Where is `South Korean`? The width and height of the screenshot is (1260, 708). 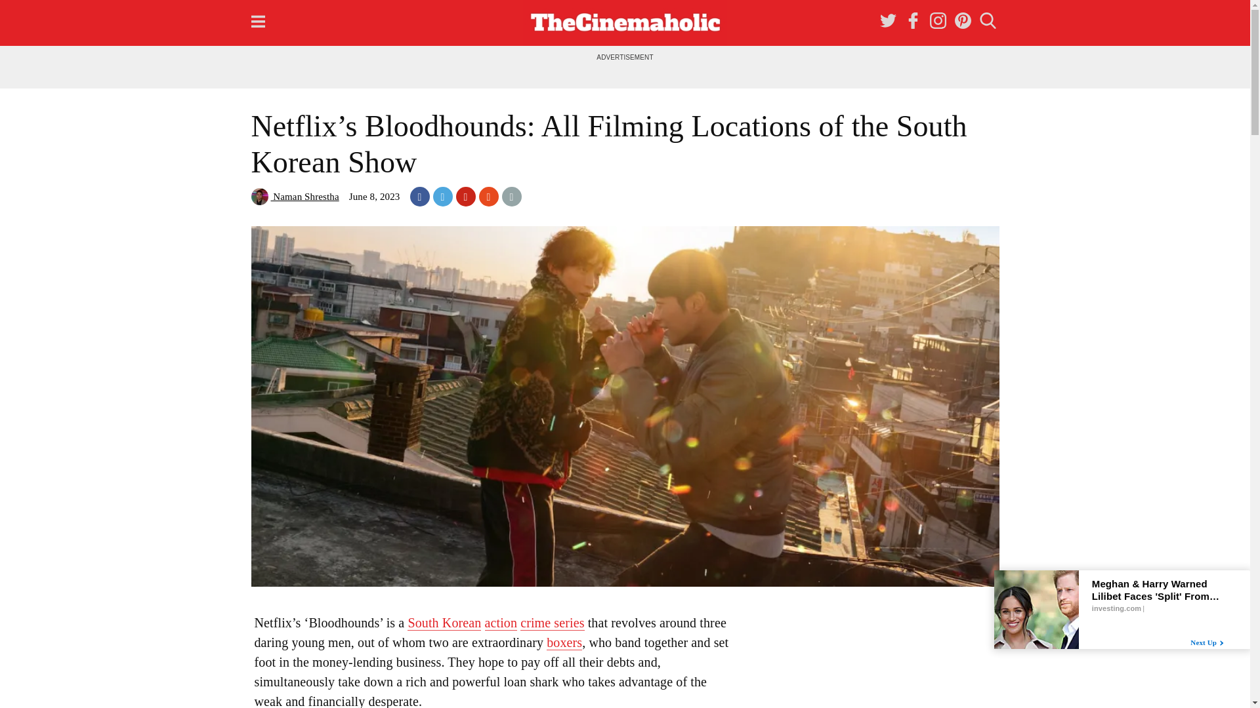
South Korean is located at coordinates (444, 623).